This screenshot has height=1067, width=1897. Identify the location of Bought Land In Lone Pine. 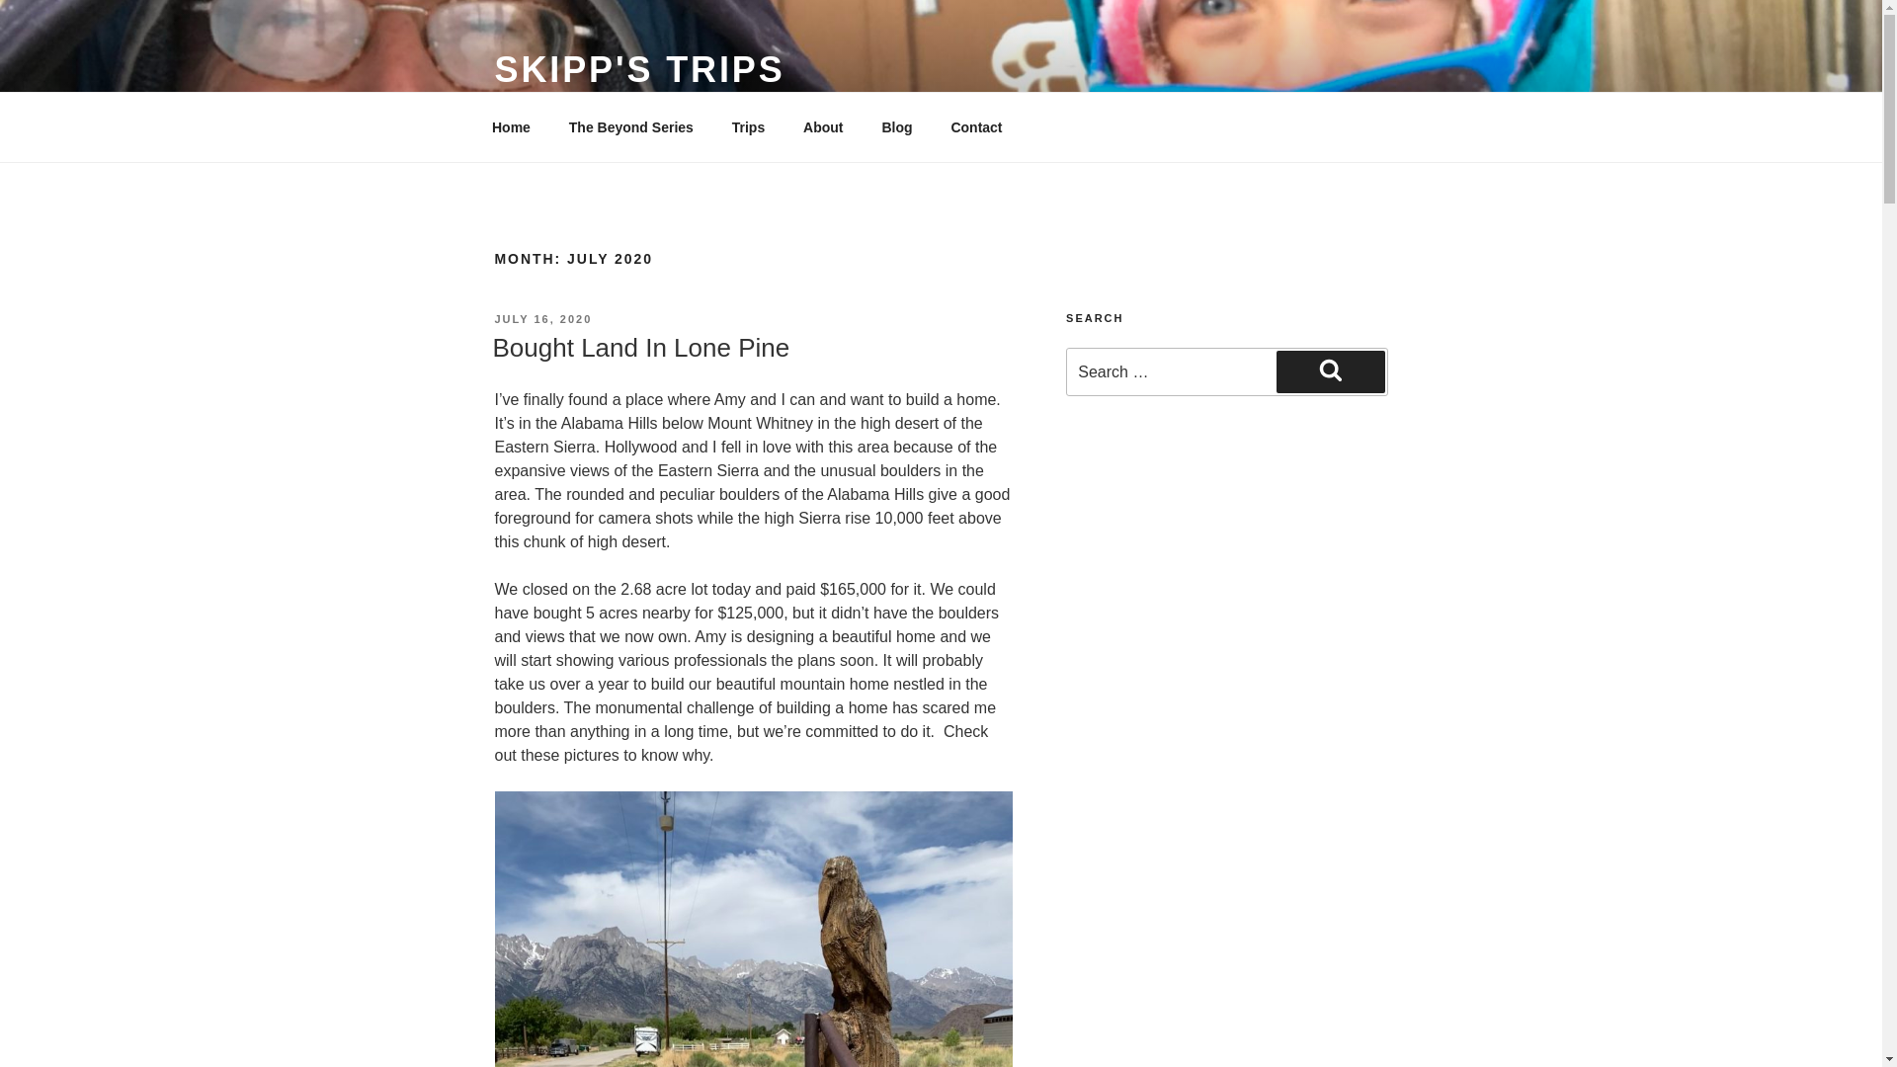
(640, 348).